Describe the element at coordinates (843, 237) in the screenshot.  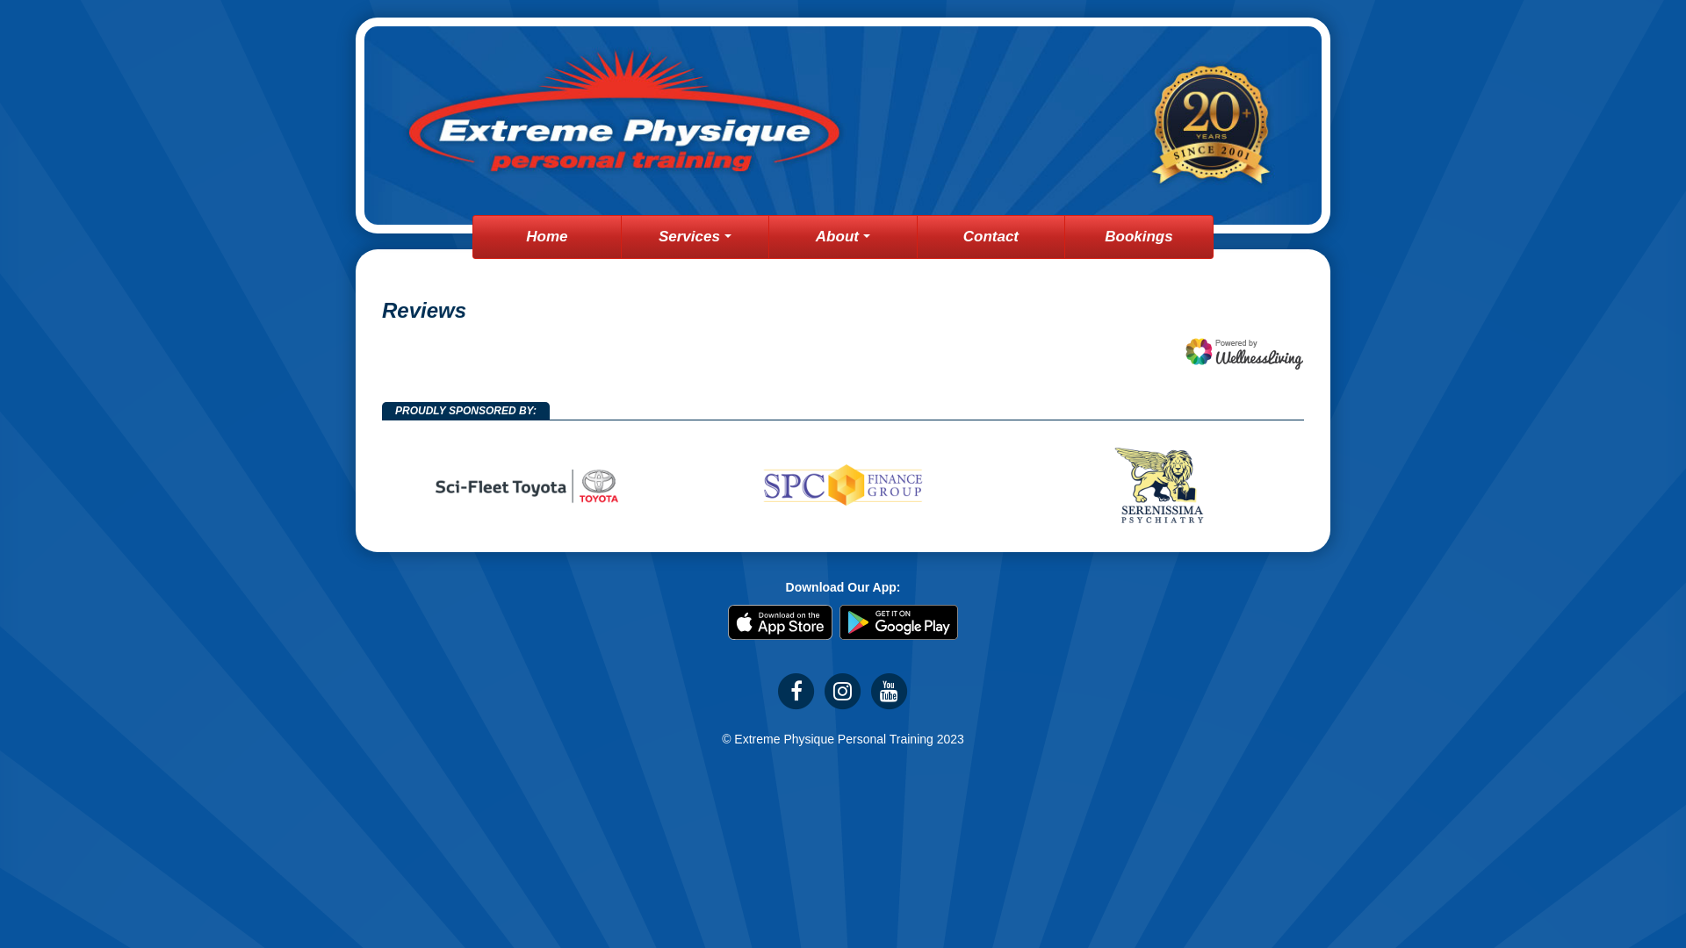
I see `About` at that location.